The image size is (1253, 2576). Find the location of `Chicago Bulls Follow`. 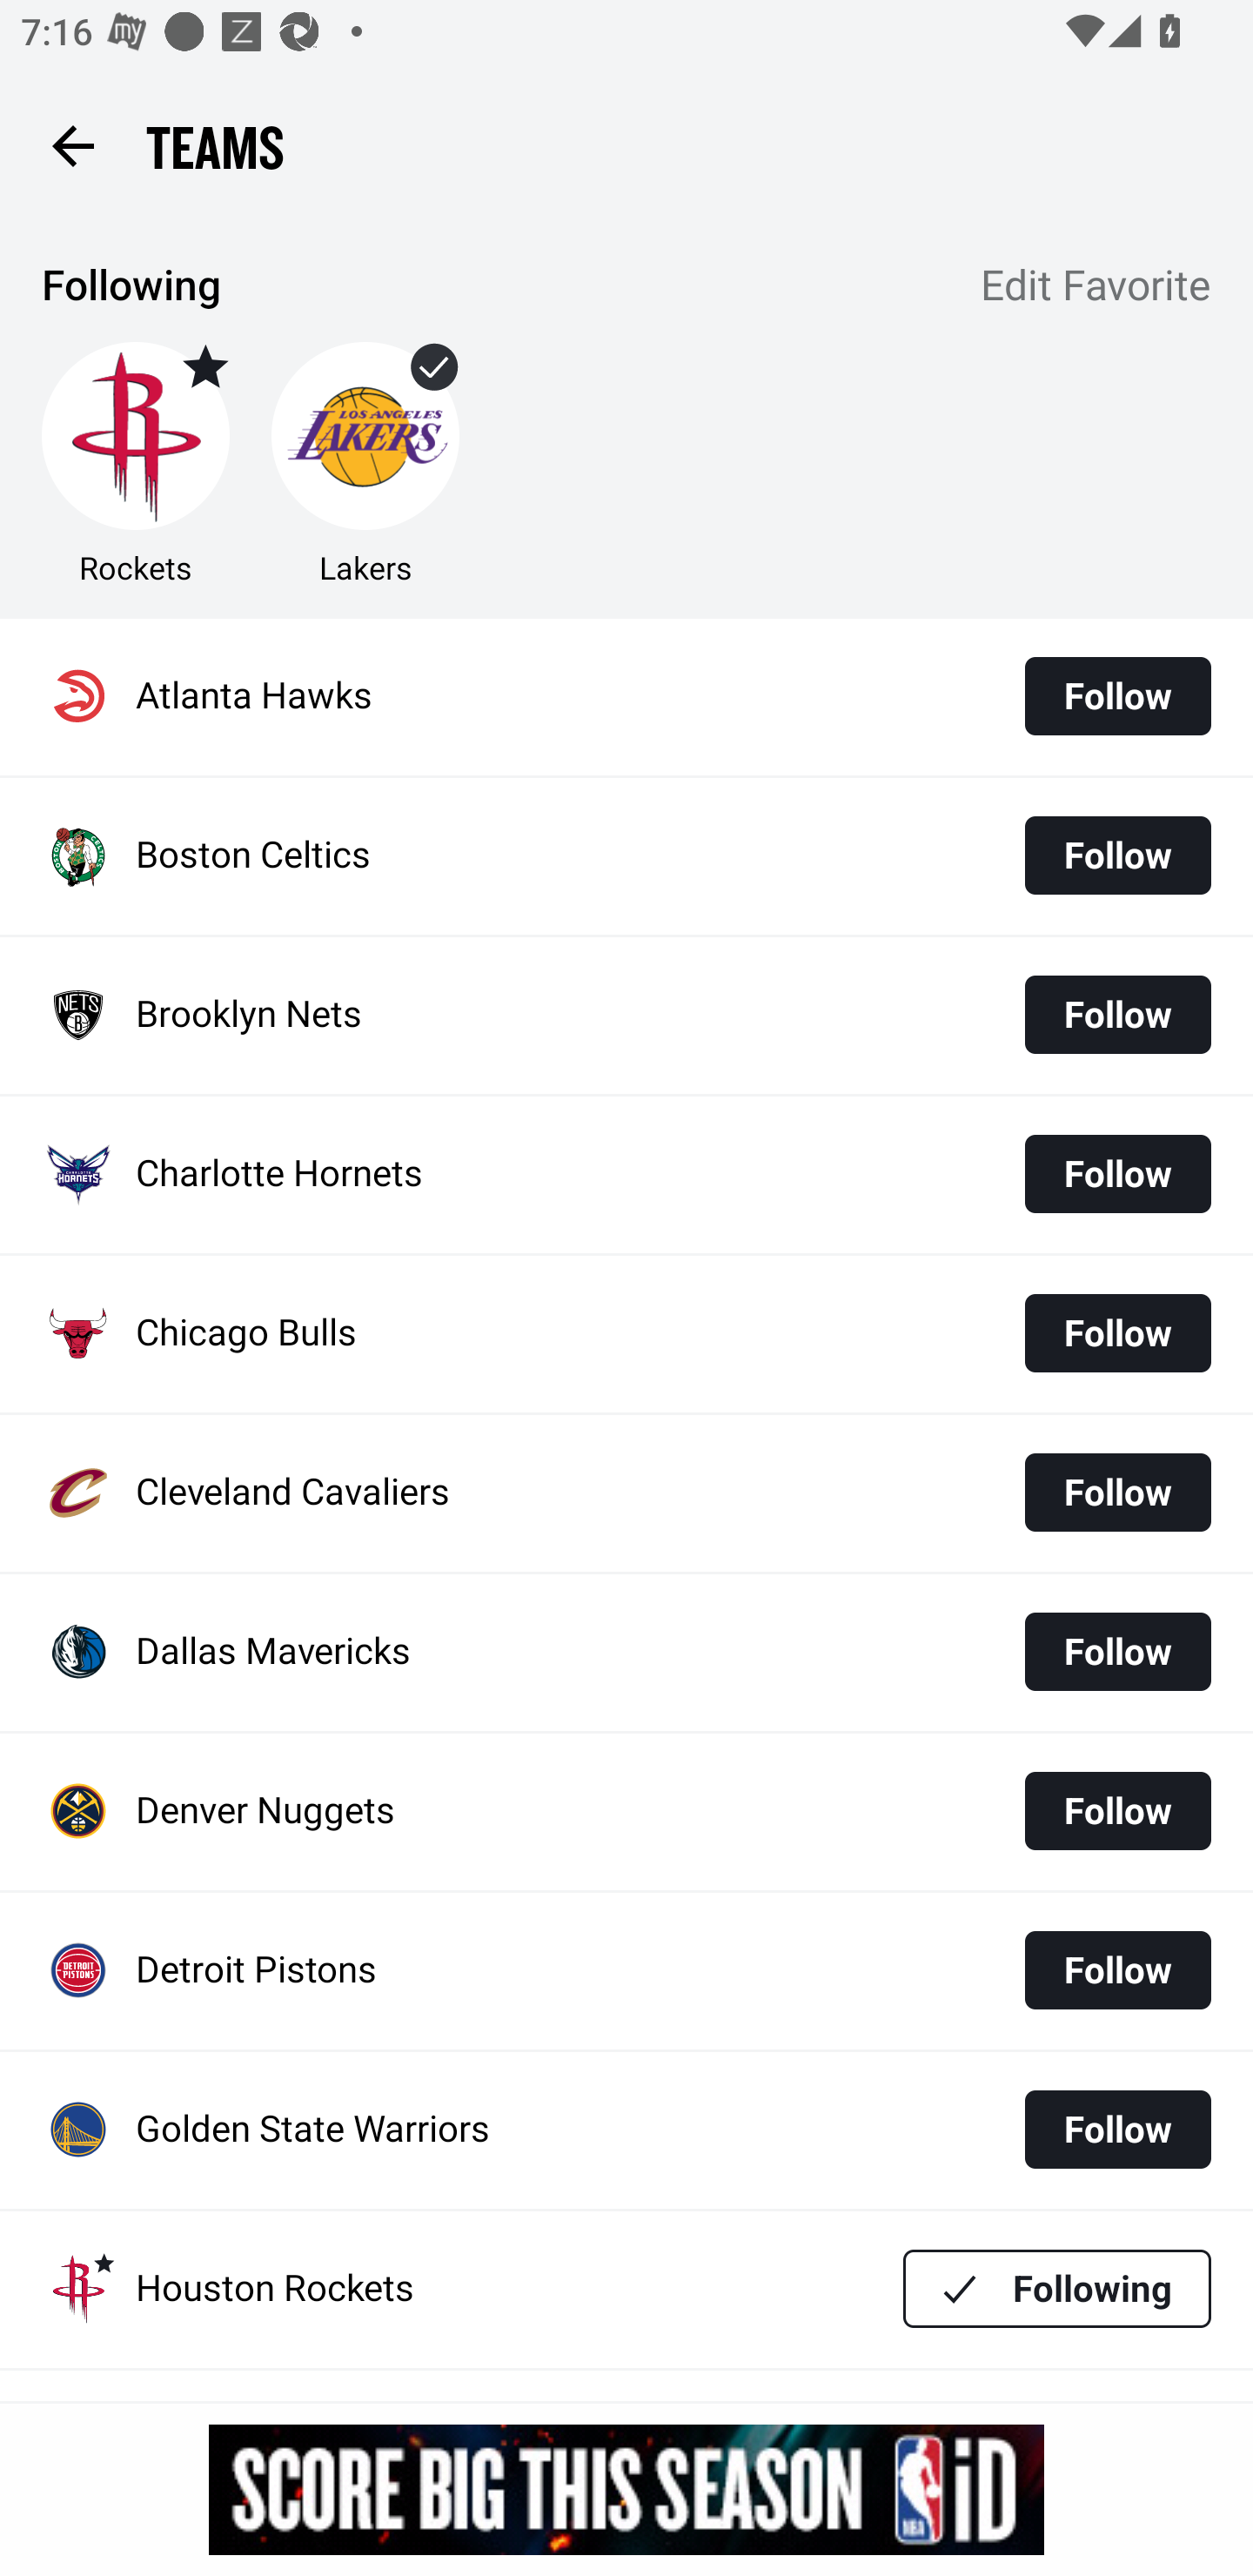

Chicago Bulls Follow is located at coordinates (626, 1334).